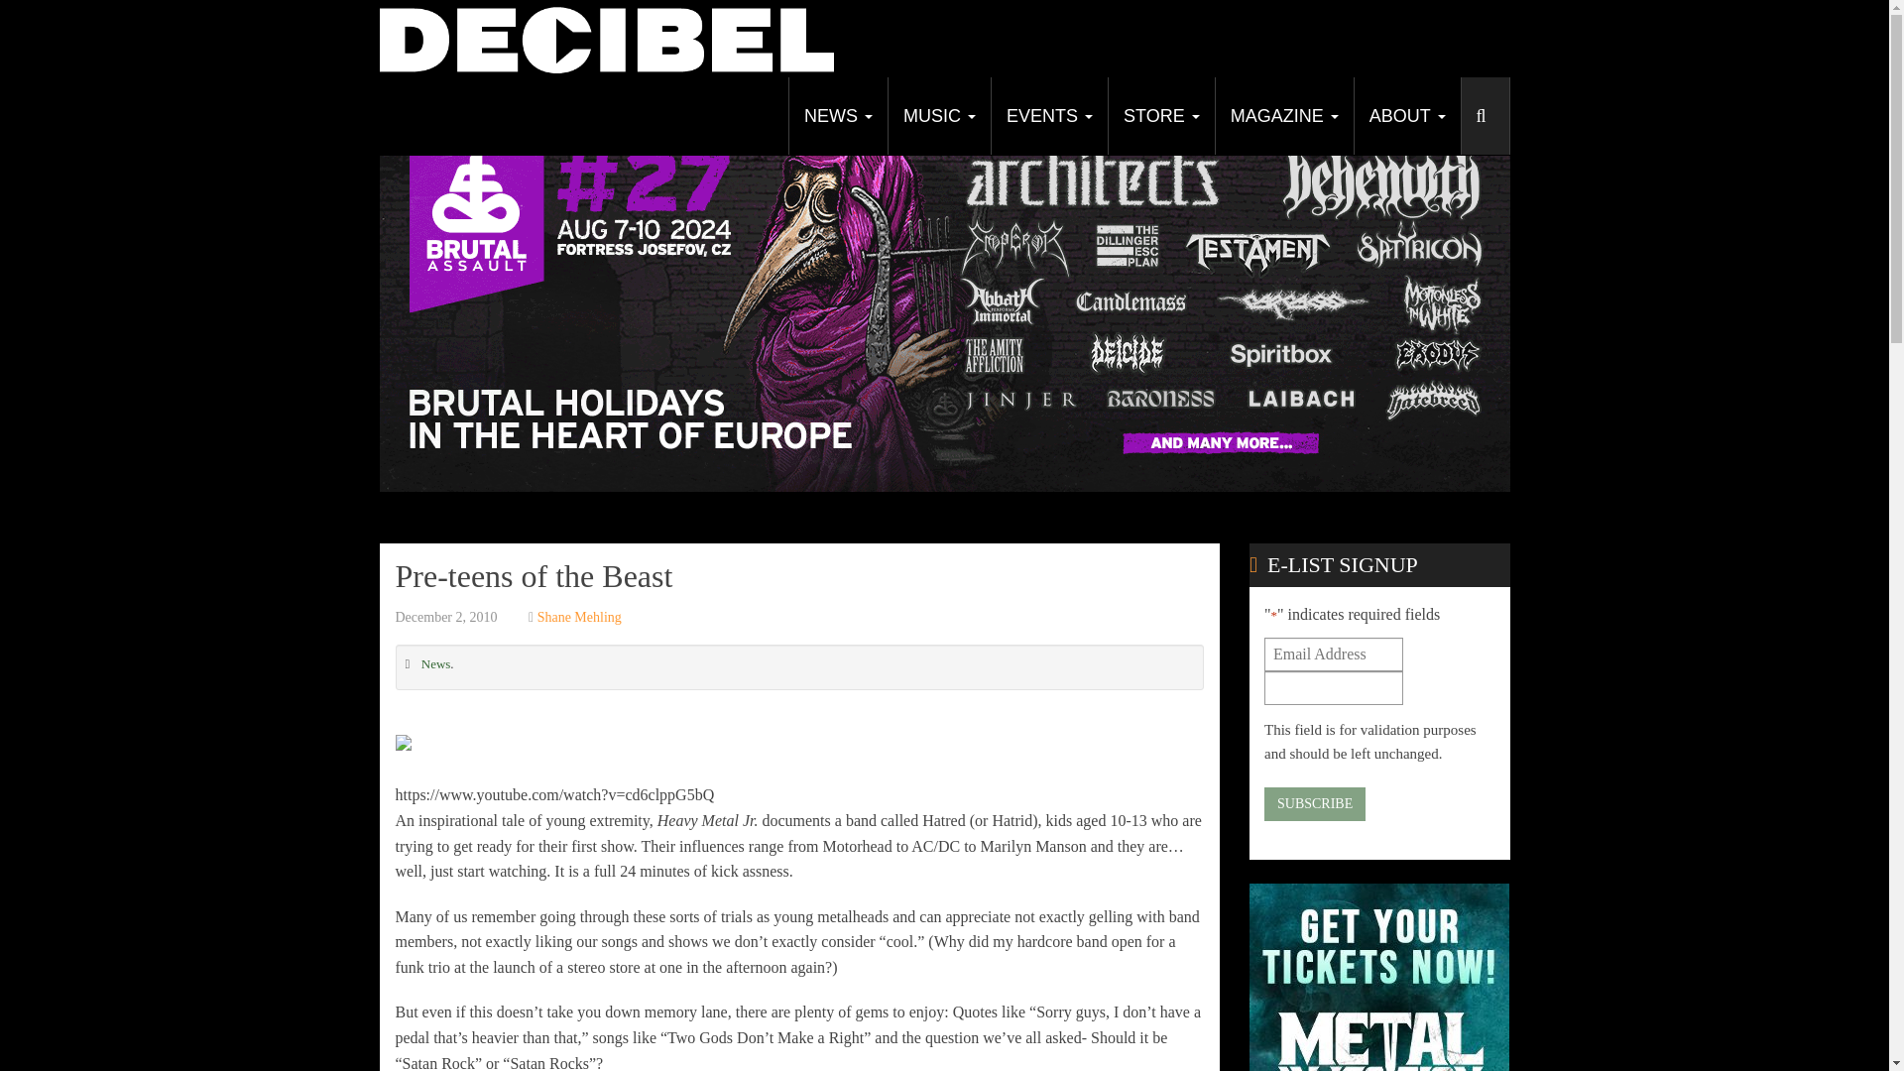  I want to click on Soundcloud, so click(1490, 95).